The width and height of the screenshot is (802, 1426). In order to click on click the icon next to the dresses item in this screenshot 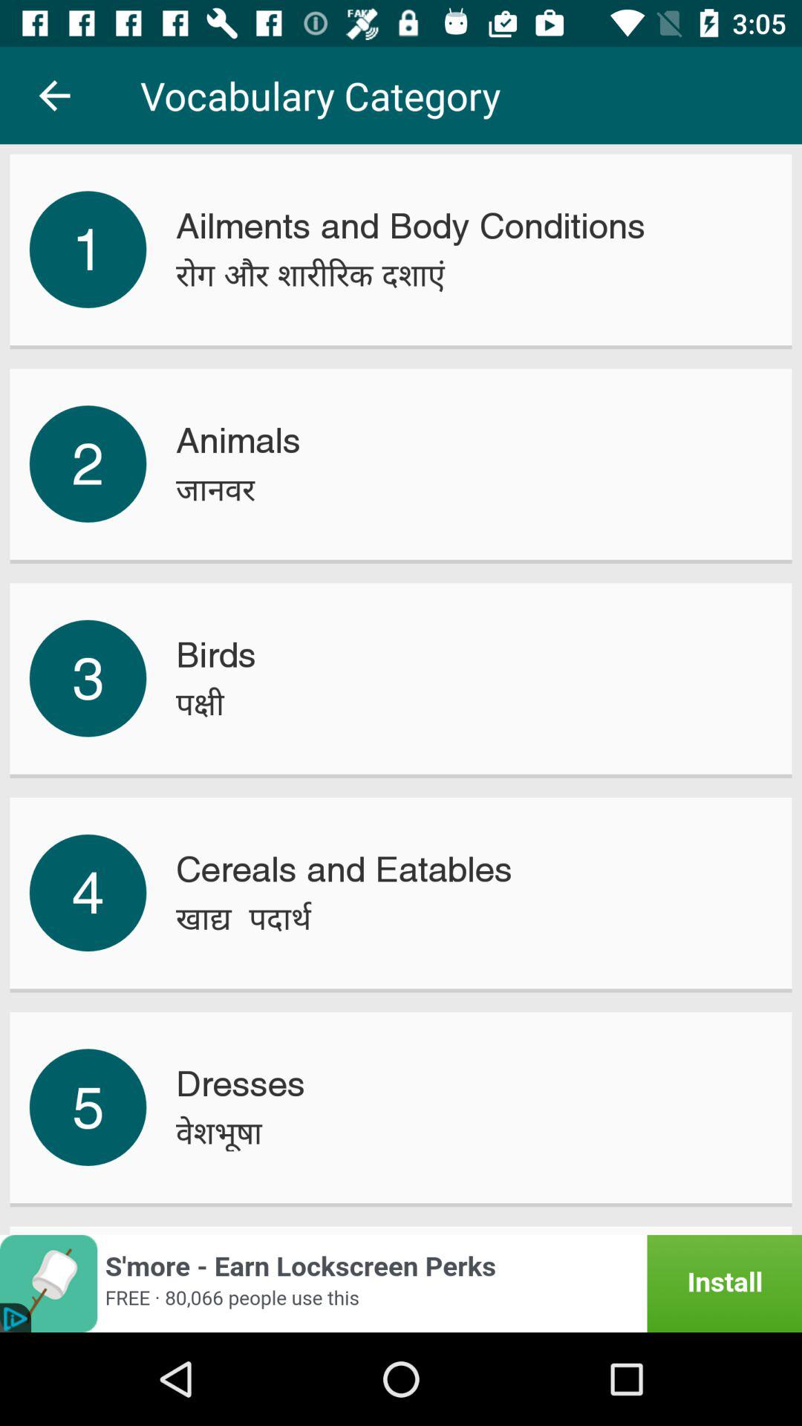, I will do `click(88, 1107)`.